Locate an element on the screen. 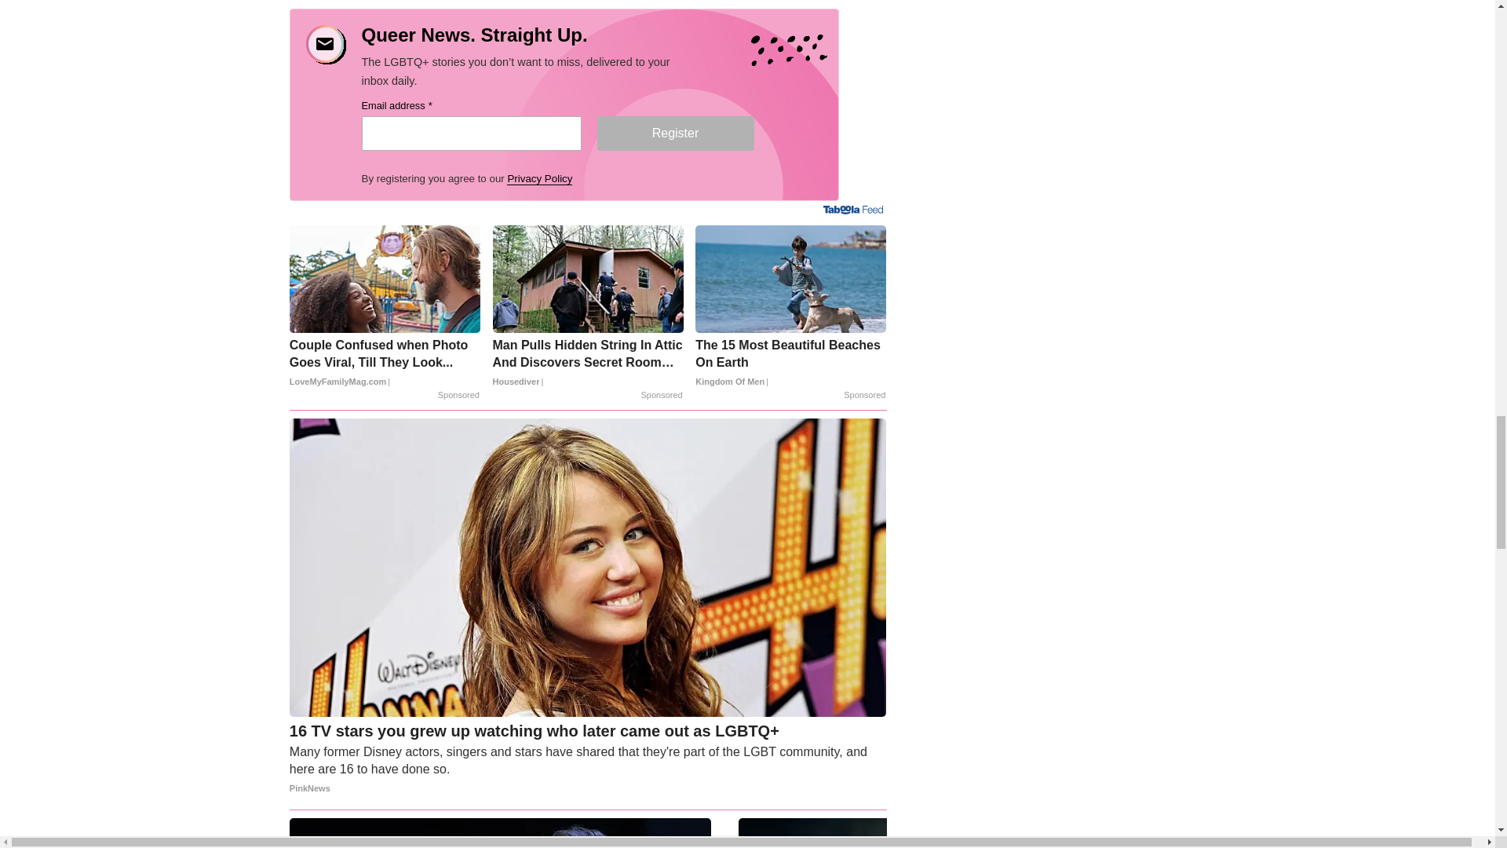 The height and width of the screenshot is (848, 1507). Couple Confused when Photo Goes Viral, Till They Look... is located at coordinates (385, 363).